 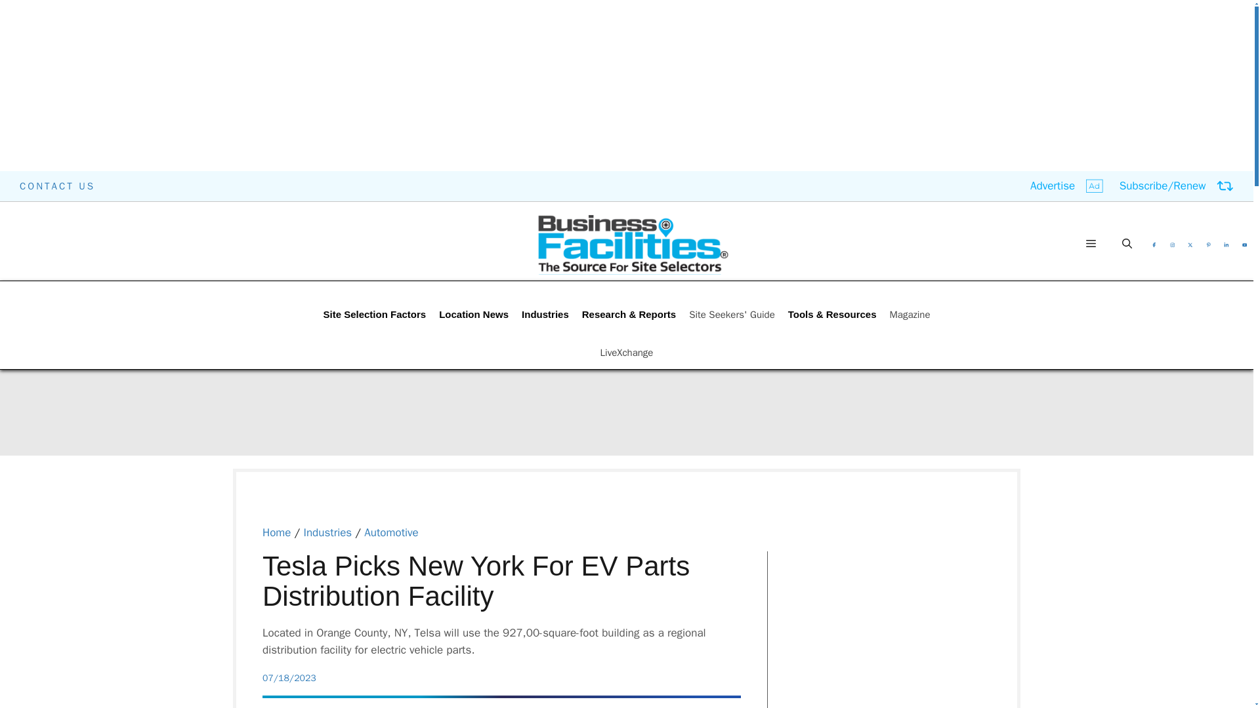 I want to click on Business Facilities Magazine, so click(x=633, y=244).